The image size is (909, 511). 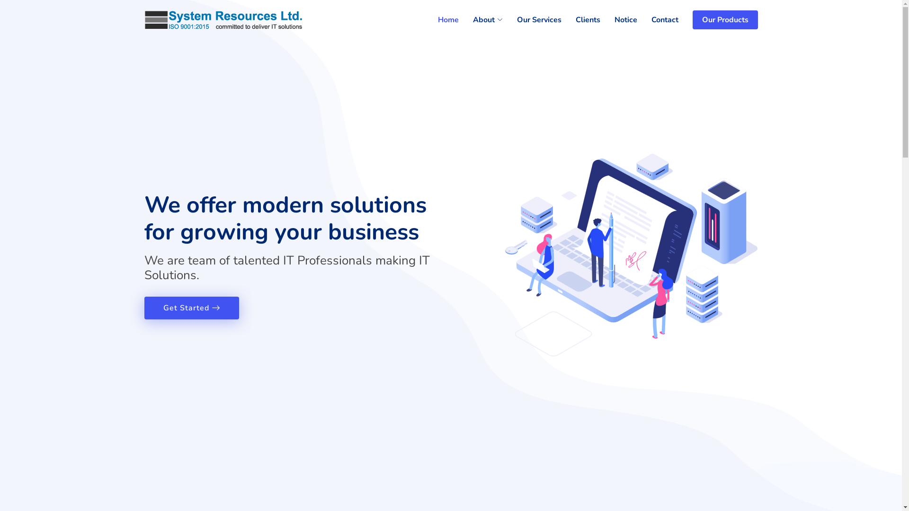 What do you see at coordinates (191, 308) in the screenshot?
I see `Get Started` at bounding box center [191, 308].